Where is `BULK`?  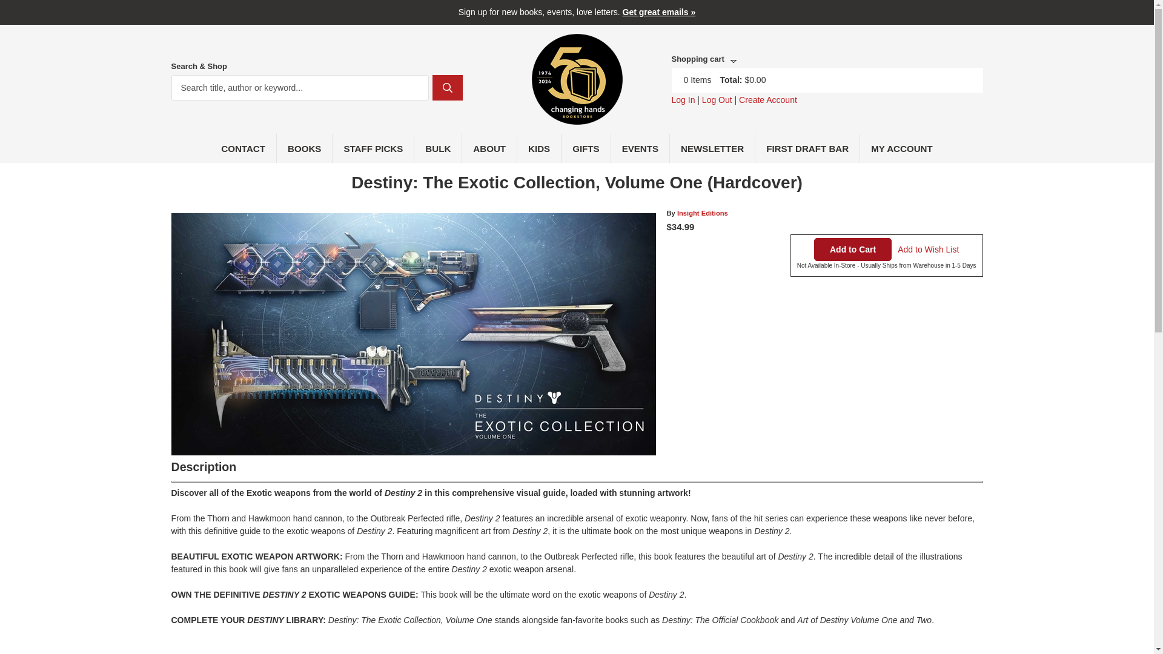
BULK is located at coordinates (437, 148).